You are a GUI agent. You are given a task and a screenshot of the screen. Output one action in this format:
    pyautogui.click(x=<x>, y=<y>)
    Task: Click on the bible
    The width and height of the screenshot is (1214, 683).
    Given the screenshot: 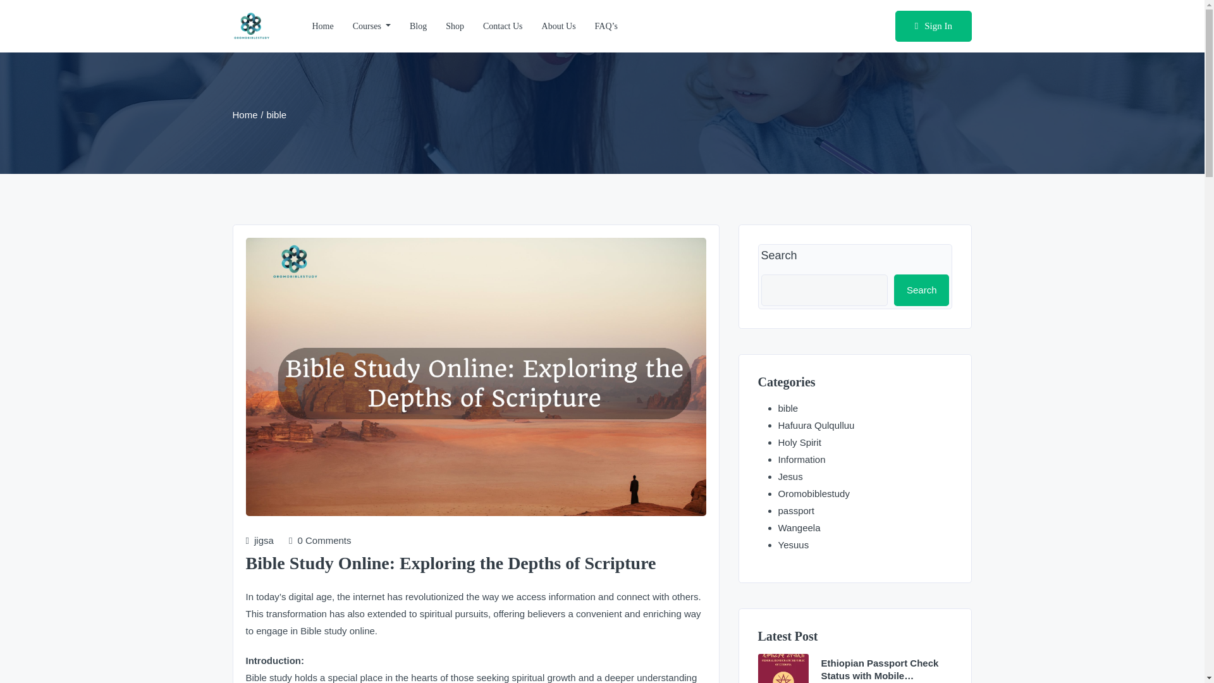 What is the action you would take?
    pyautogui.click(x=788, y=409)
    